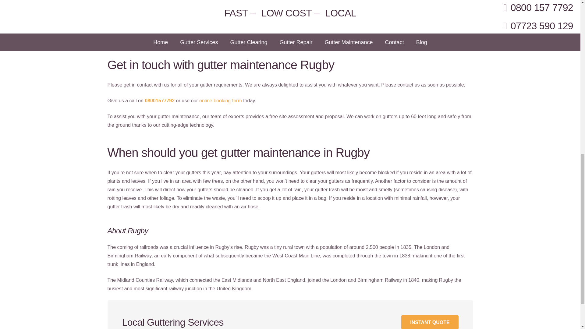  What do you see at coordinates (159, 101) in the screenshot?
I see `08001577792` at bounding box center [159, 101].